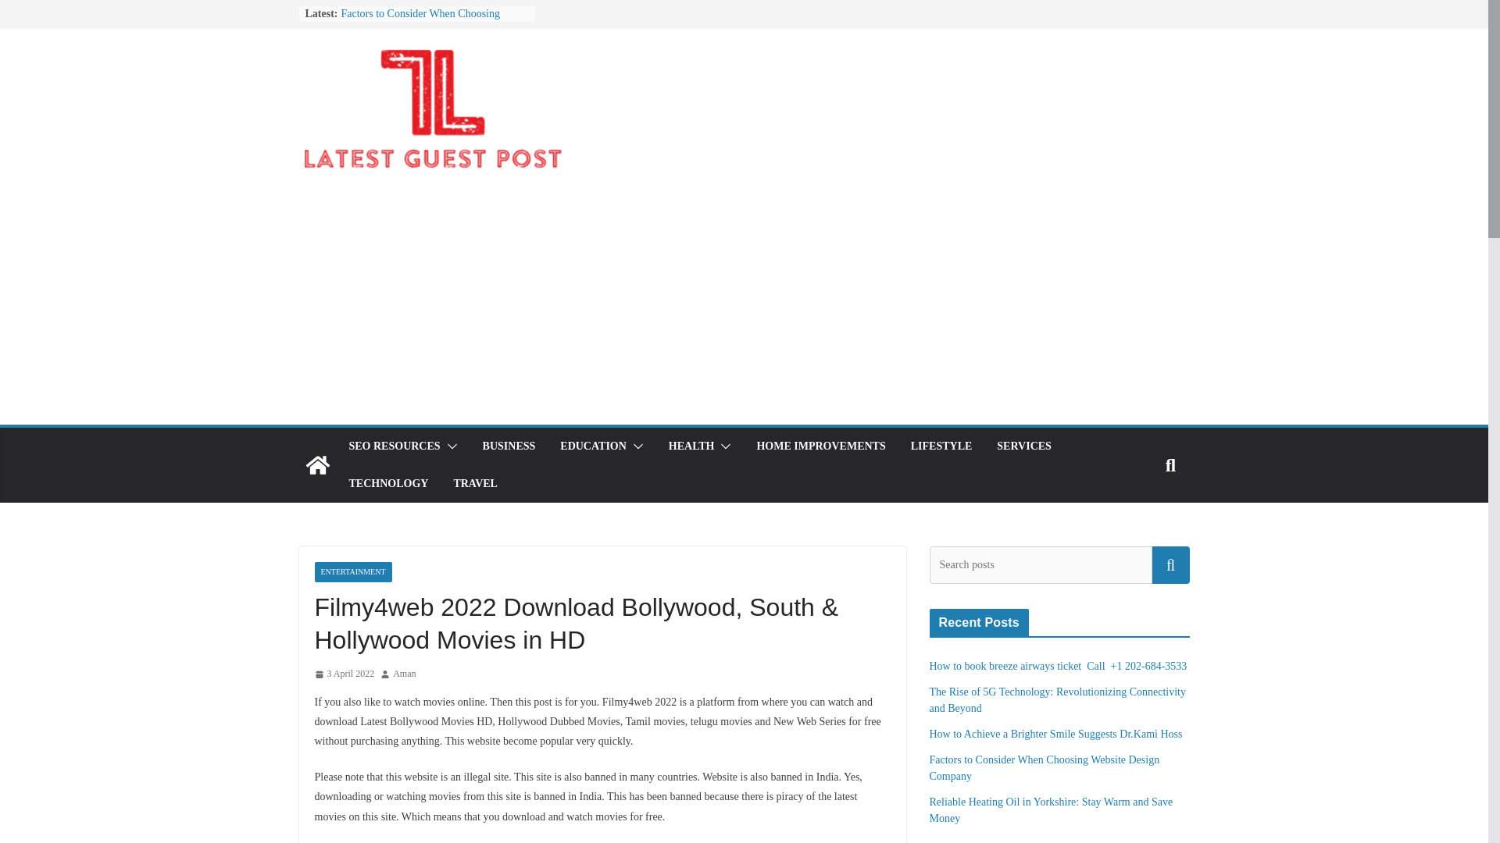 The width and height of the screenshot is (1500, 843). What do you see at coordinates (475, 483) in the screenshot?
I see `TRAVEL` at bounding box center [475, 483].